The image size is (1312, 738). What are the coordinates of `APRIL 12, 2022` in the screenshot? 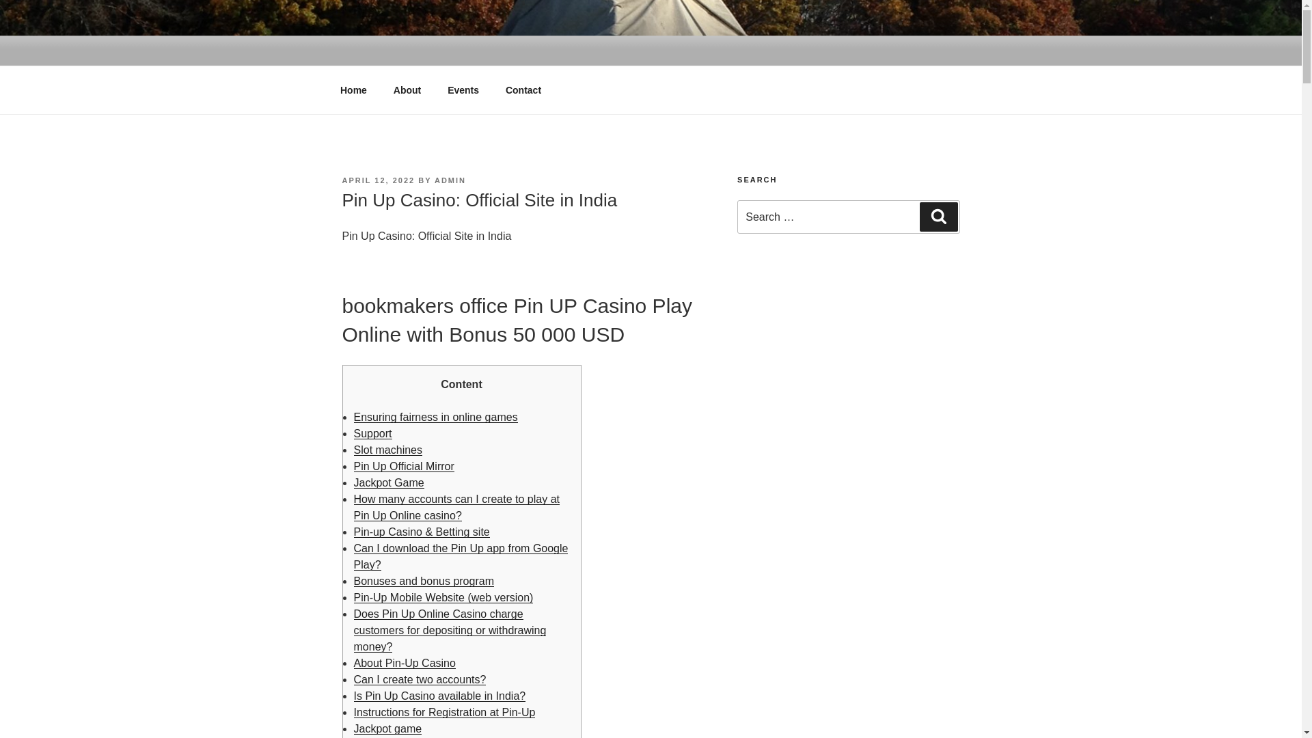 It's located at (377, 180).